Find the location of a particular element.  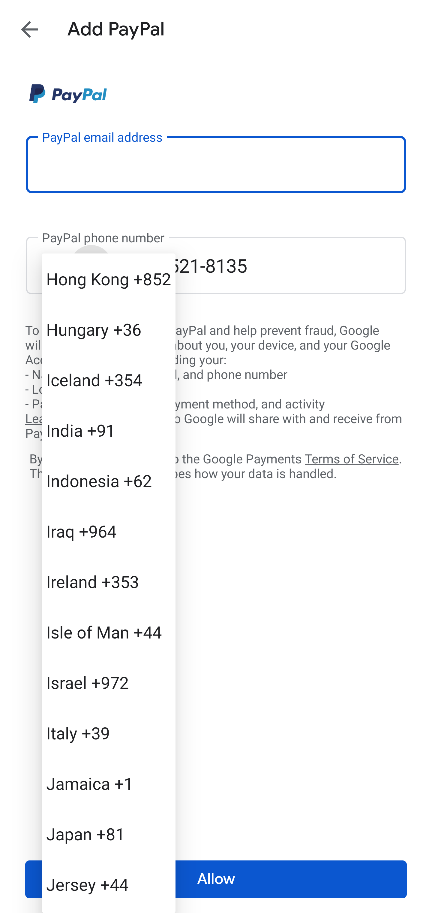

Iraq +964 is located at coordinates (109, 531).